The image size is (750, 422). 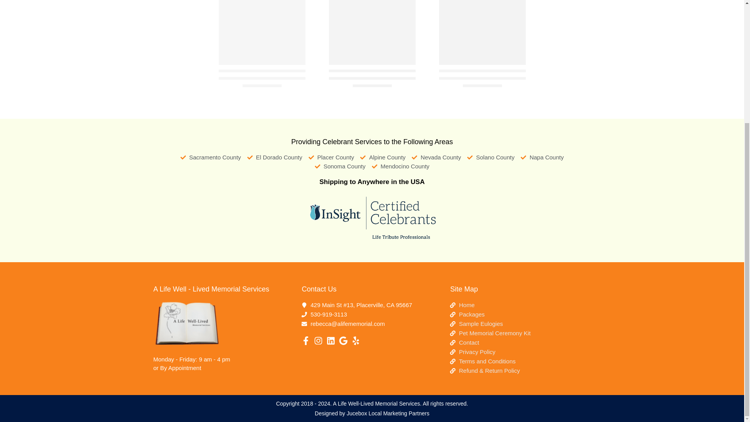 I want to click on Privacy Policy, so click(x=520, y=352).